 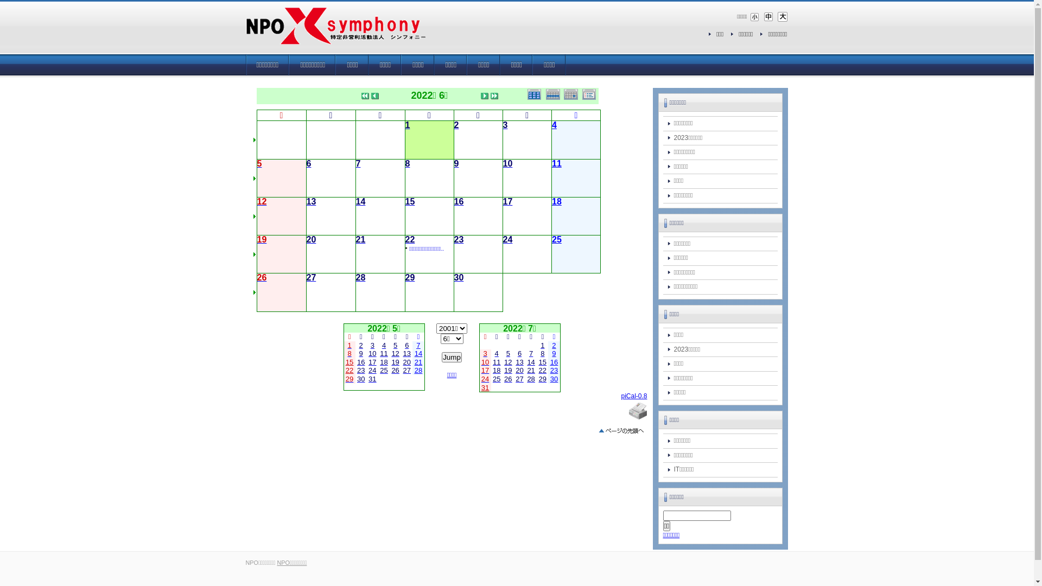 What do you see at coordinates (557, 240) in the screenshot?
I see `25` at bounding box center [557, 240].